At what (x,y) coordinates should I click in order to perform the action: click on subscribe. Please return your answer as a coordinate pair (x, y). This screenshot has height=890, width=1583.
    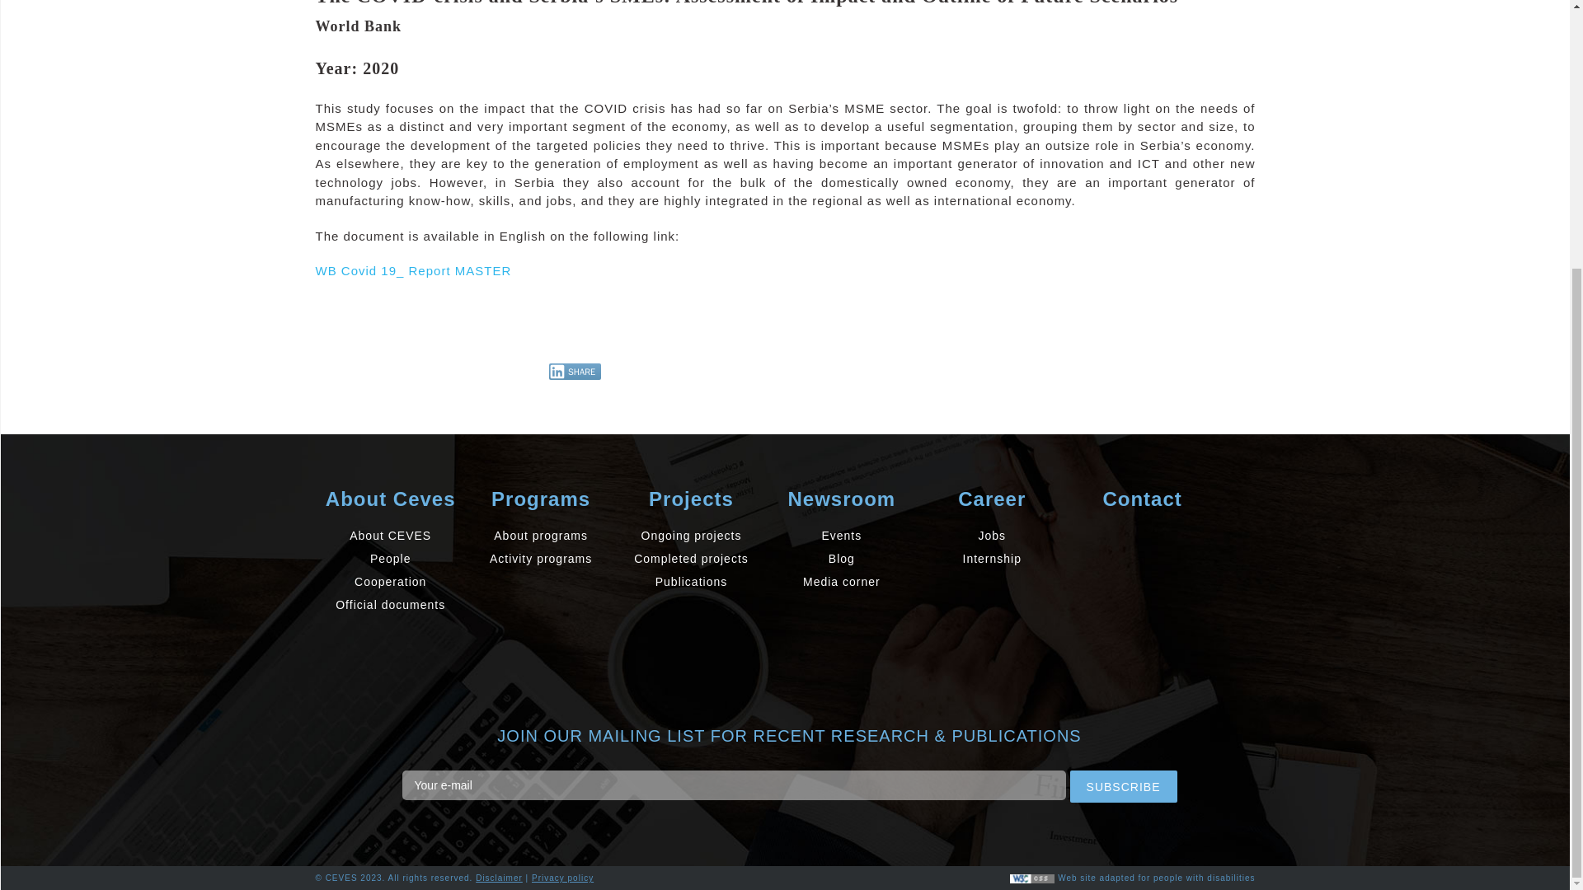
    Looking at the image, I should click on (1123, 786).